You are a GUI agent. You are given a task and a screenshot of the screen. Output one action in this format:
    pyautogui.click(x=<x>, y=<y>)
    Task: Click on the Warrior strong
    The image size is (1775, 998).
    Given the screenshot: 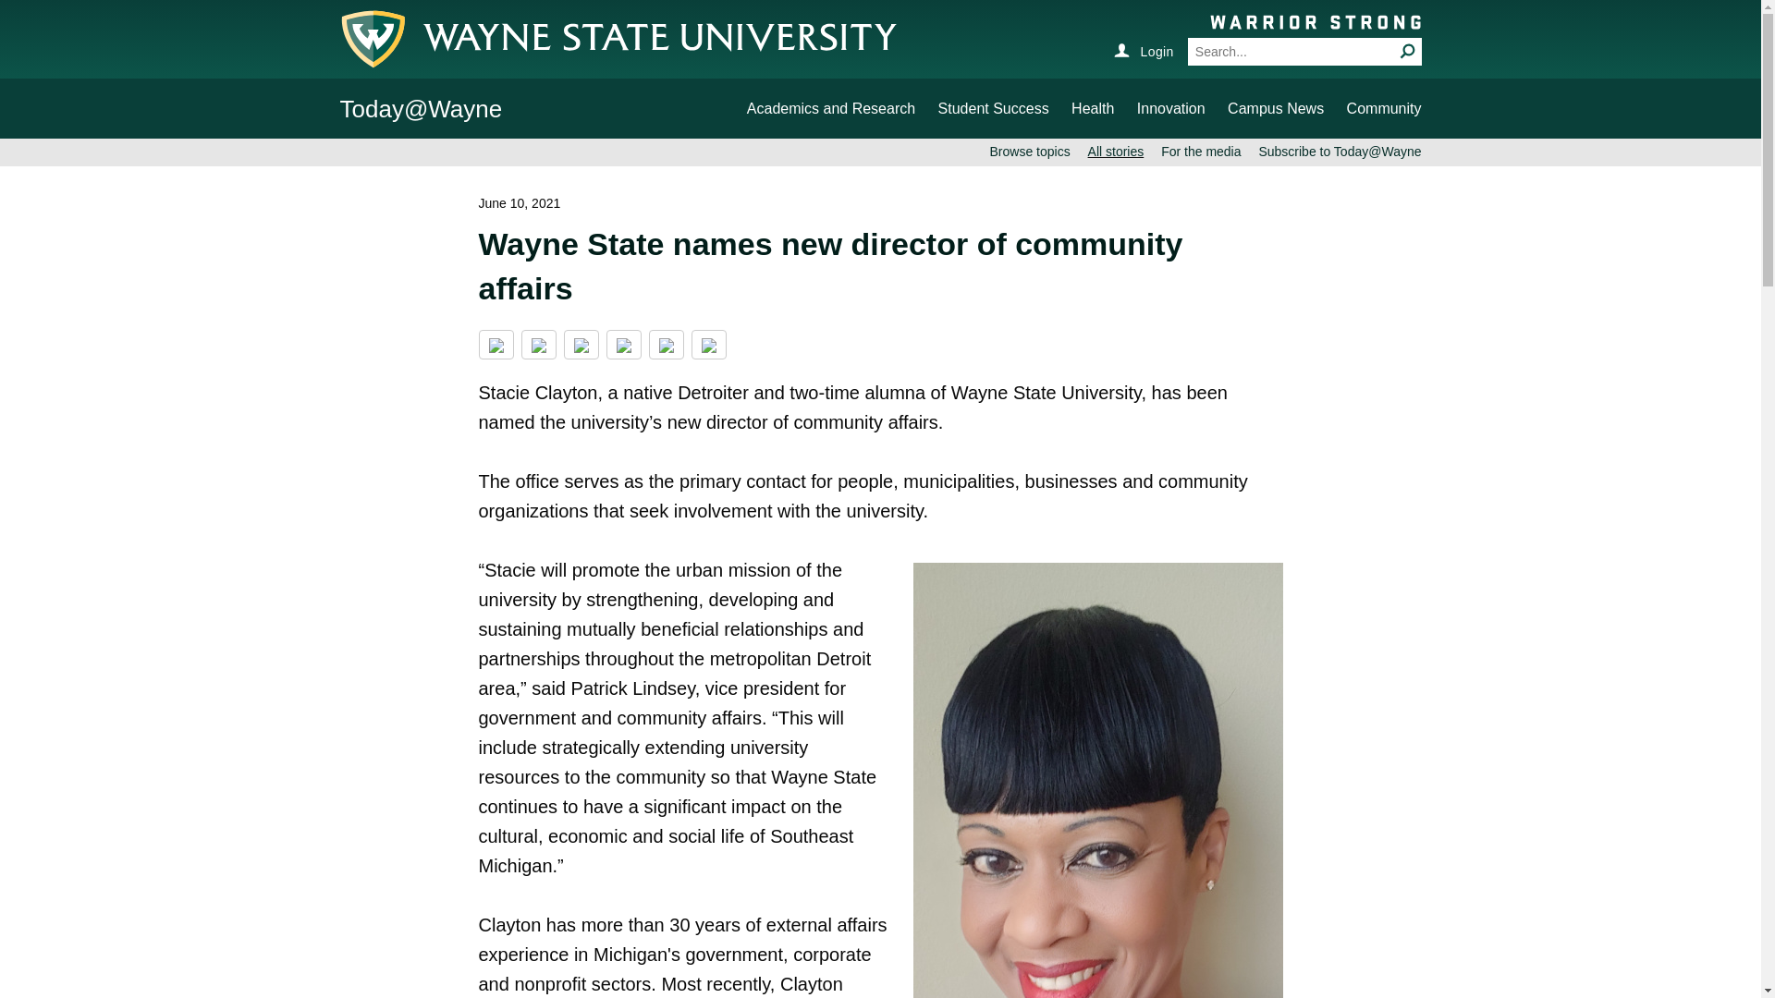 What is the action you would take?
    pyautogui.click(x=1315, y=20)
    